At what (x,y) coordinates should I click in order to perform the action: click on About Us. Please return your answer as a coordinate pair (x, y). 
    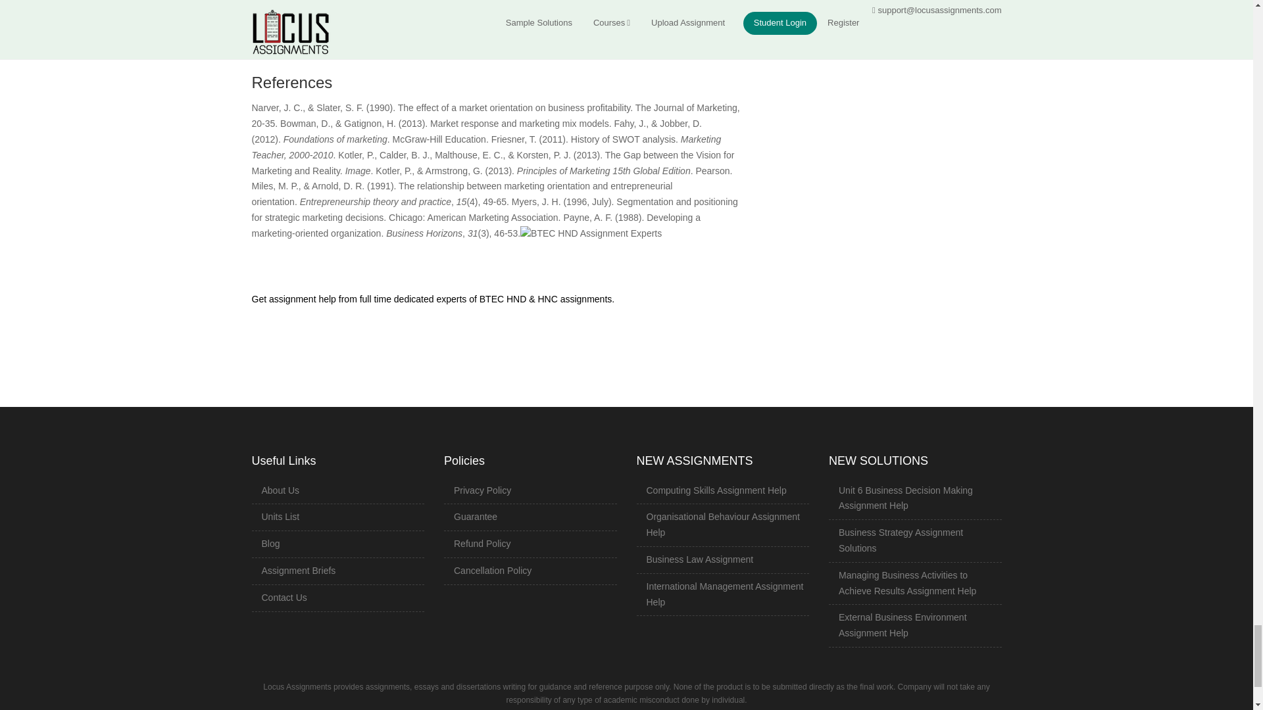
    Looking at the image, I should click on (280, 490).